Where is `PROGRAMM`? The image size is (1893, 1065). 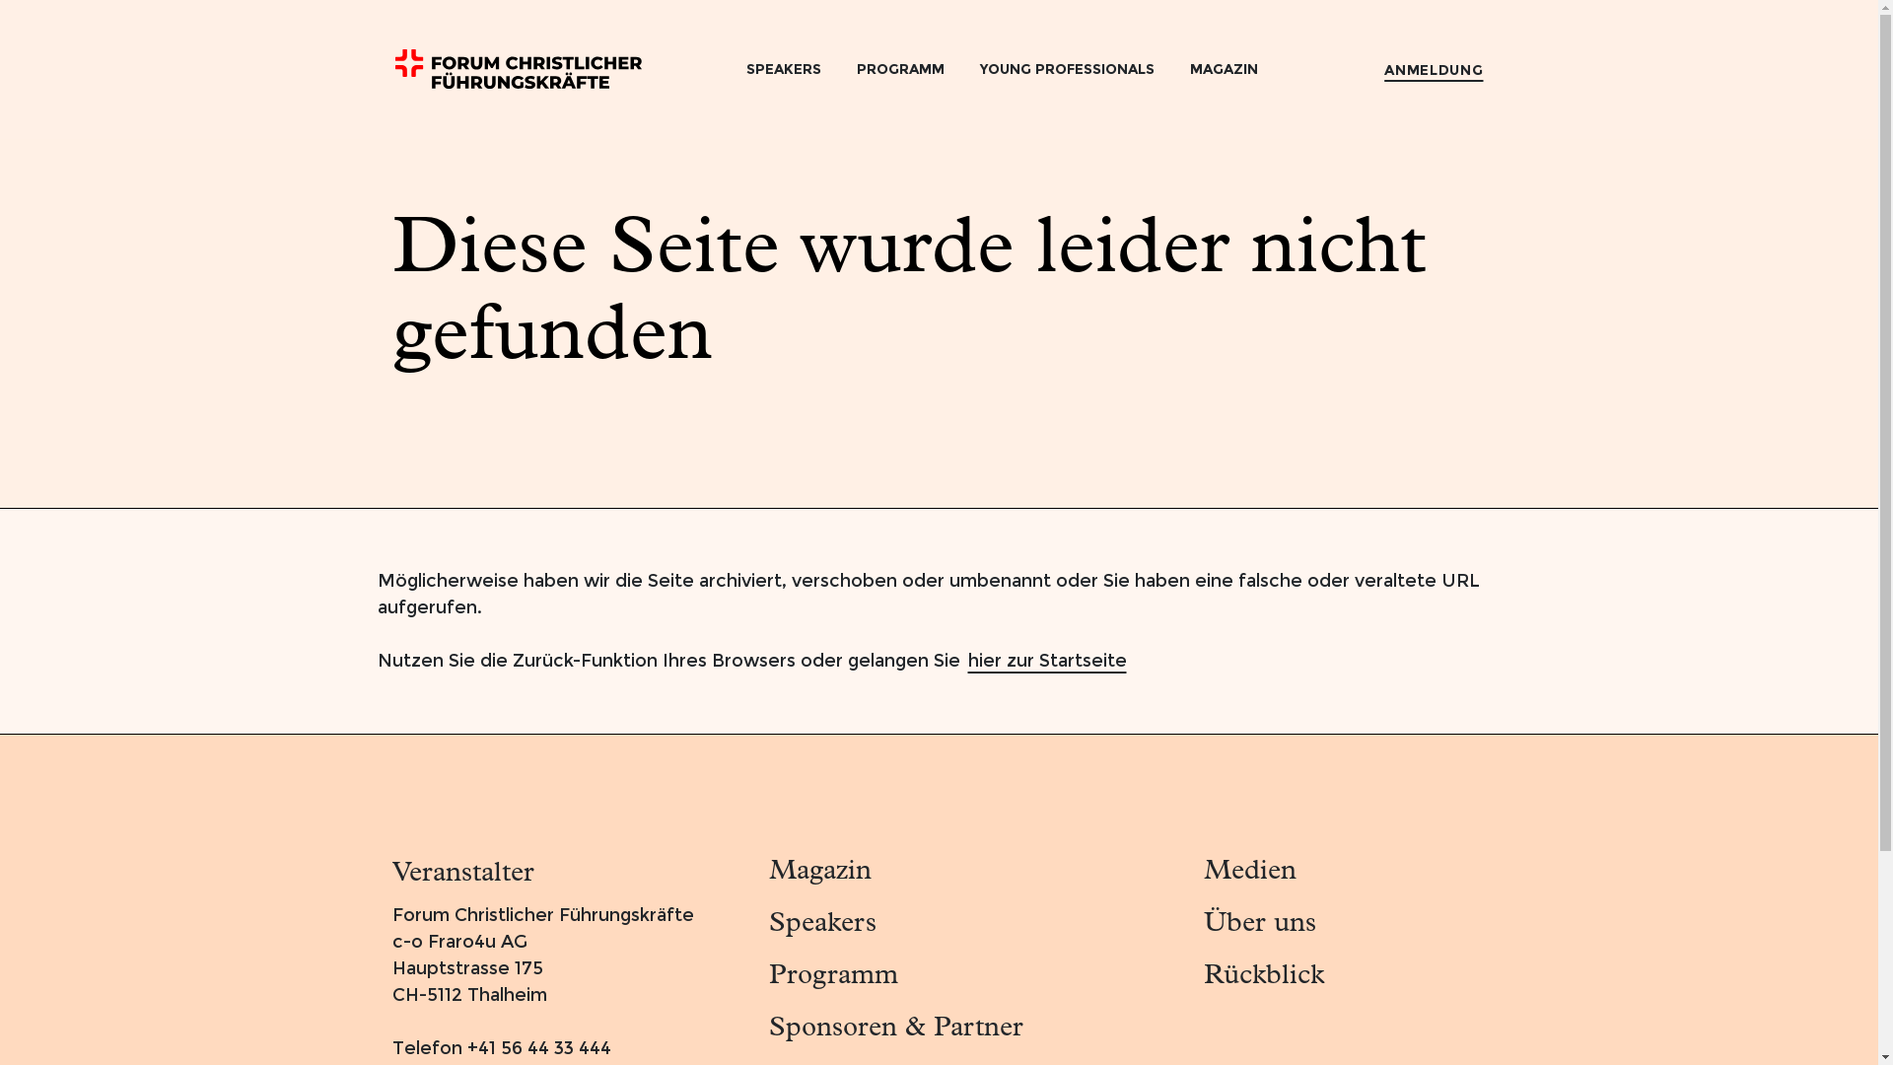
PROGRAMM is located at coordinates (901, 69).